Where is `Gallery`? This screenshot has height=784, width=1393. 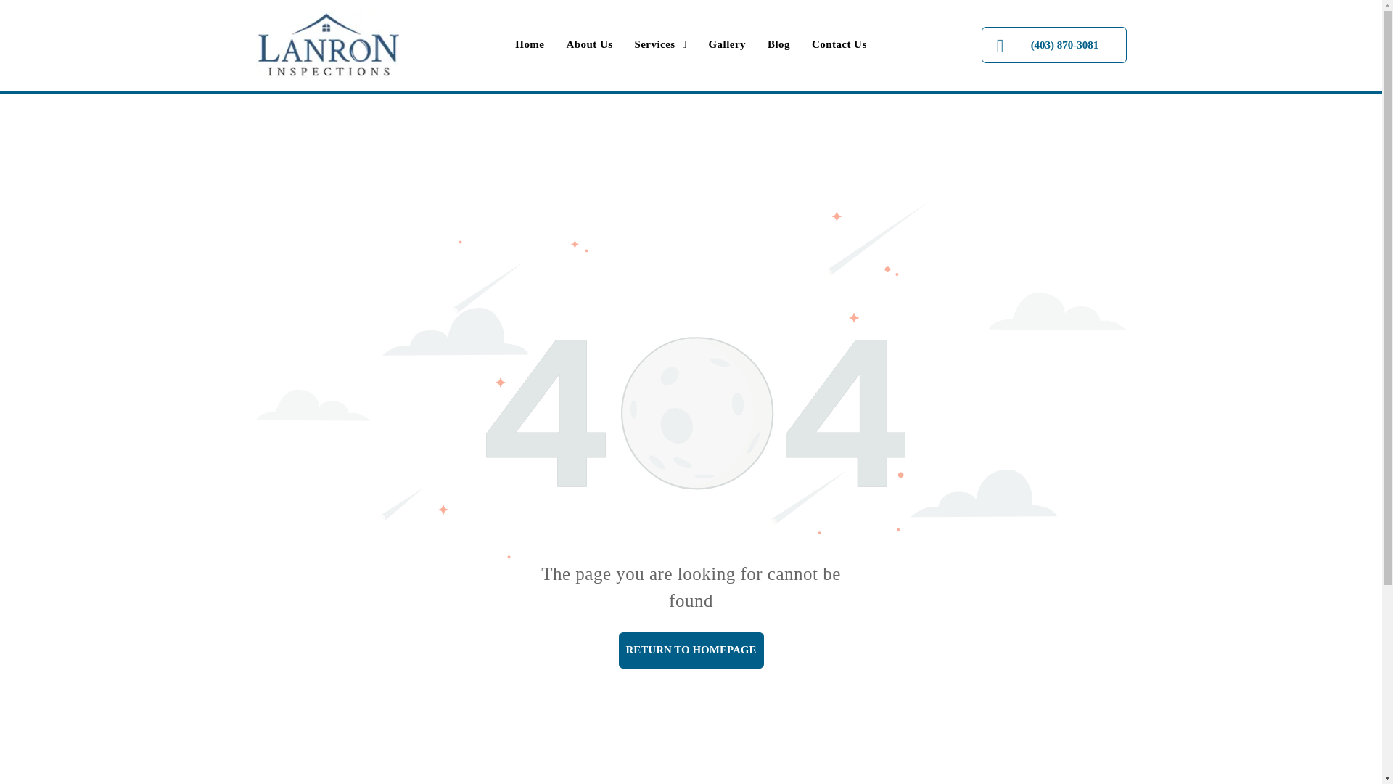
Gallery is located at coordinates (727, 44).